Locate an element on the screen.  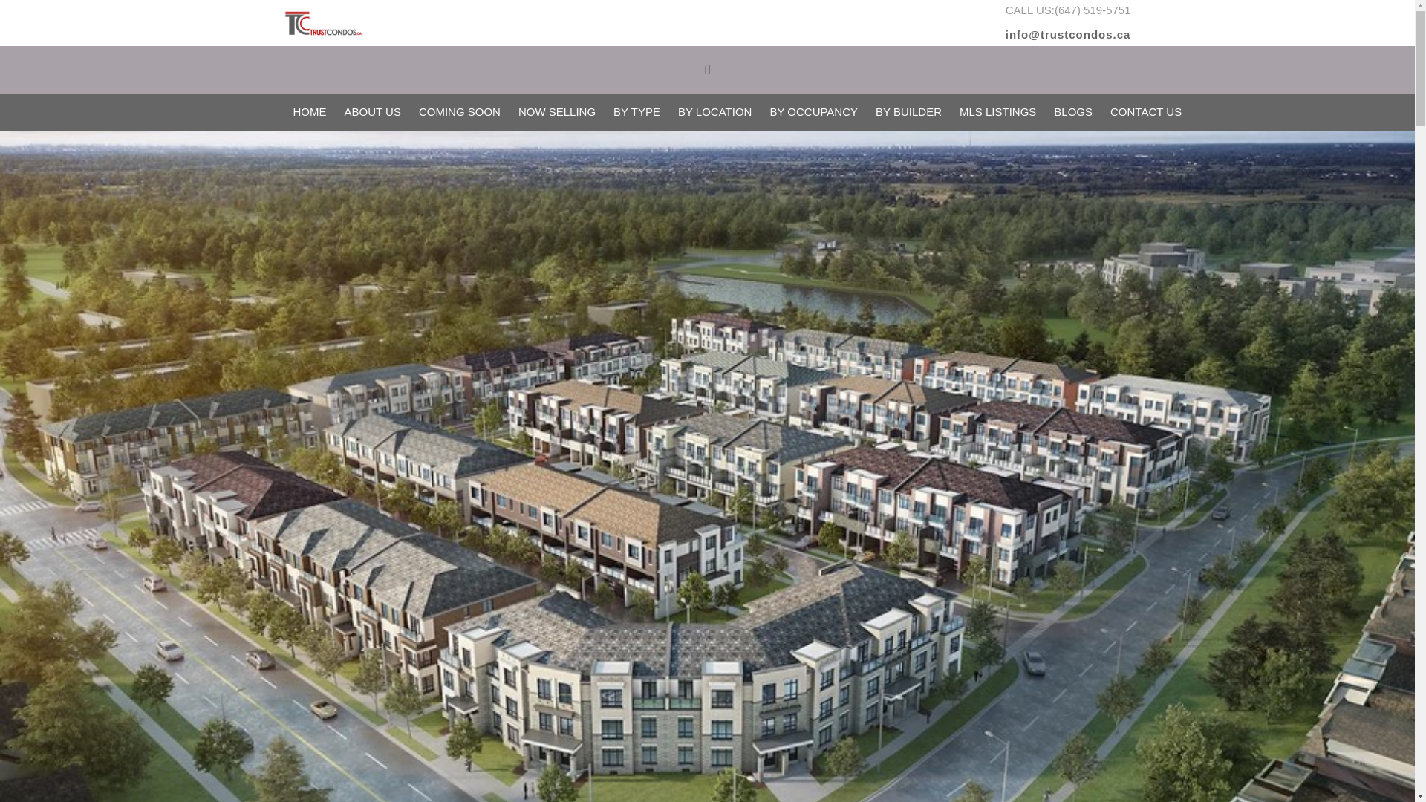
ABOUT US is located at coordinates (373, 112).